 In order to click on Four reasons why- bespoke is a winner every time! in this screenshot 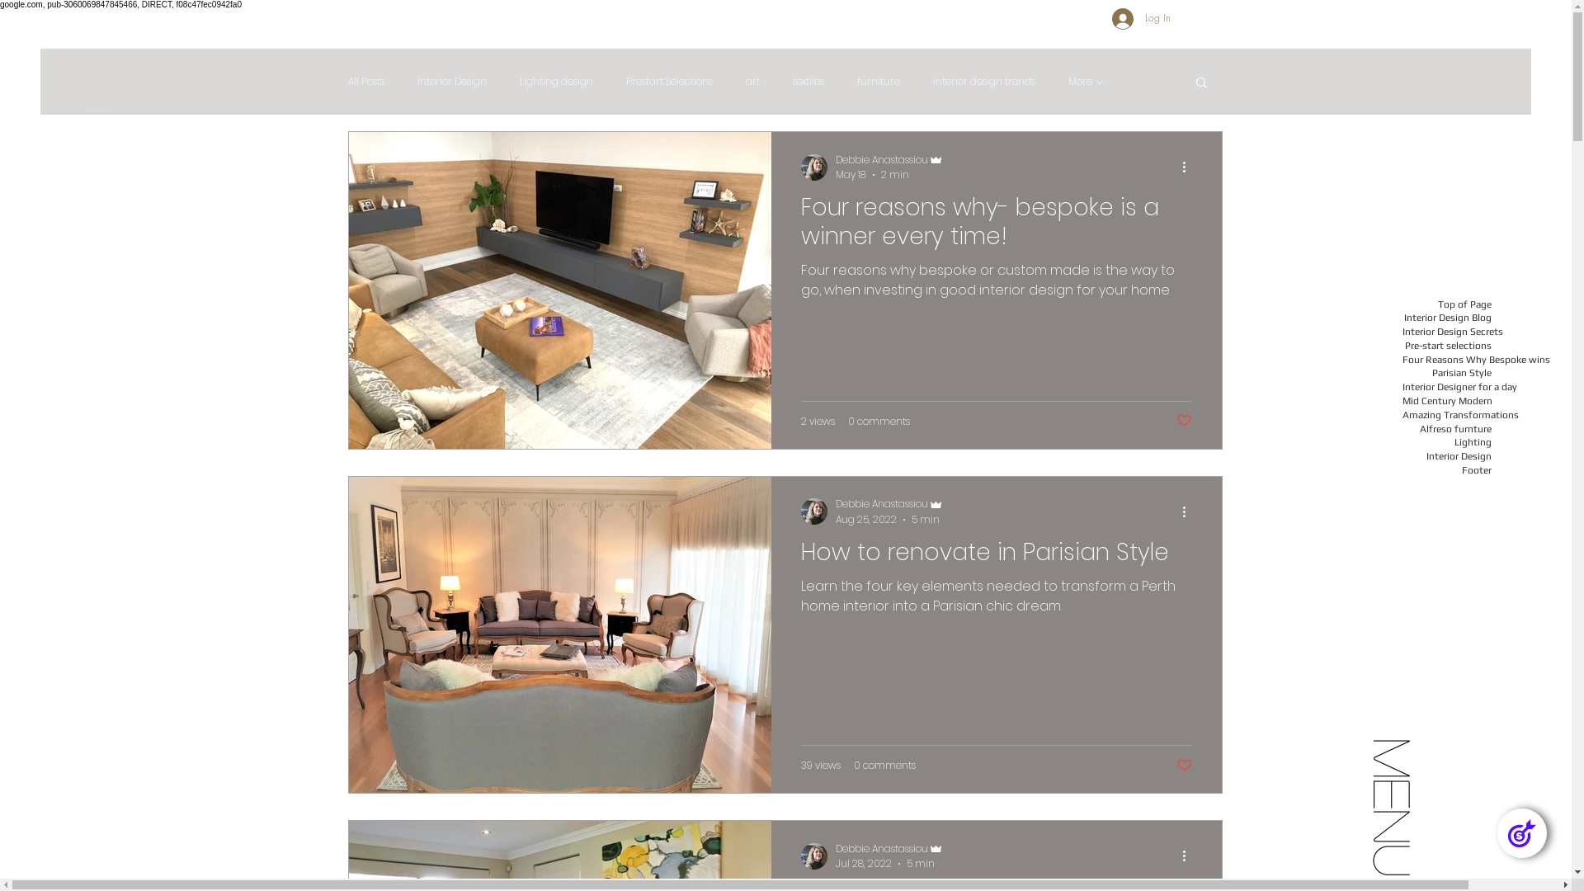, I will do `click(997, 226)`.